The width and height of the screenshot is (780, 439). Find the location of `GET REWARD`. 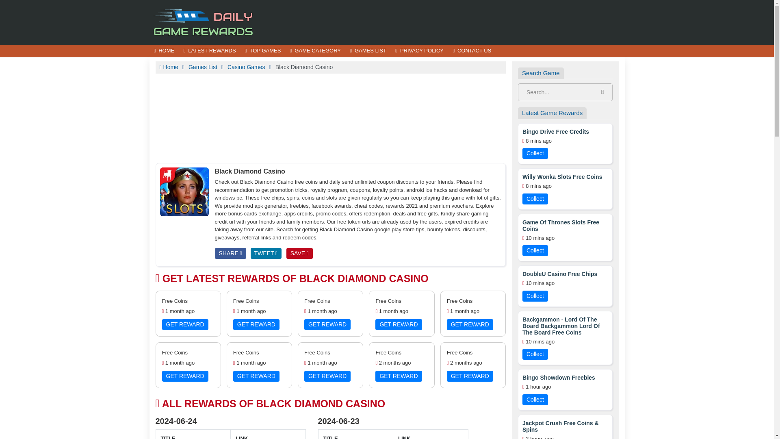

GET REWARD is located at coordinates (398, 376).